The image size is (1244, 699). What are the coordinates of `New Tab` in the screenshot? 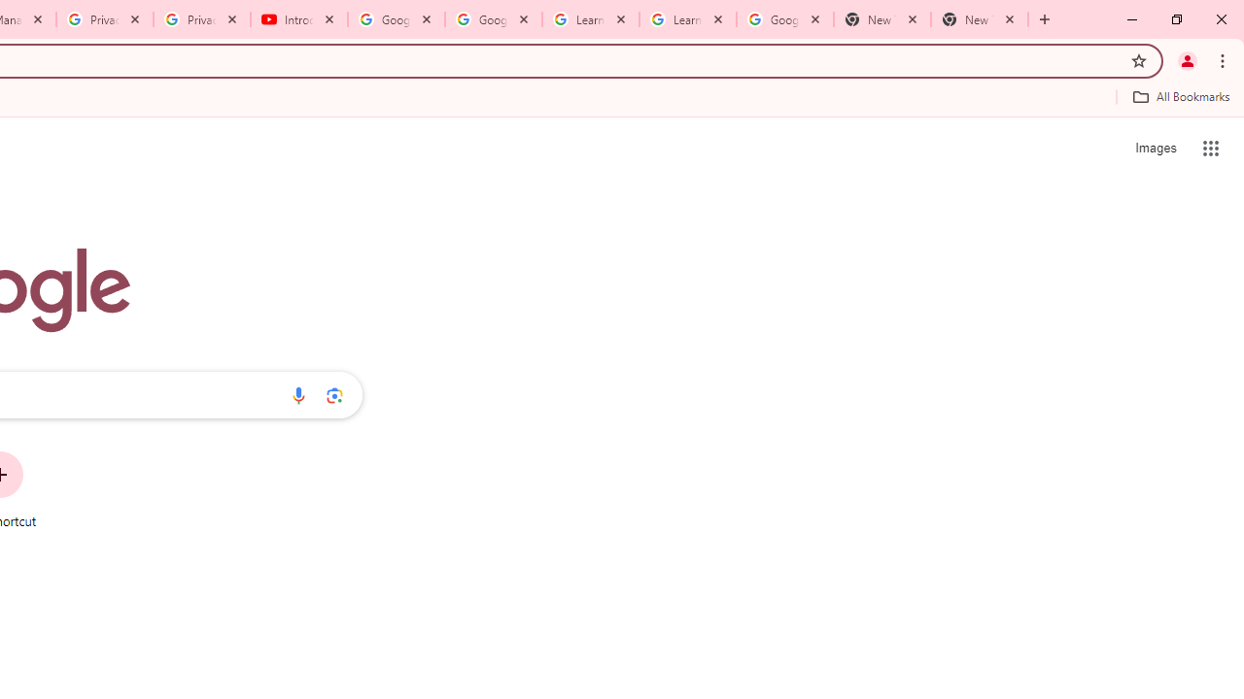 It's located at (980, 19).